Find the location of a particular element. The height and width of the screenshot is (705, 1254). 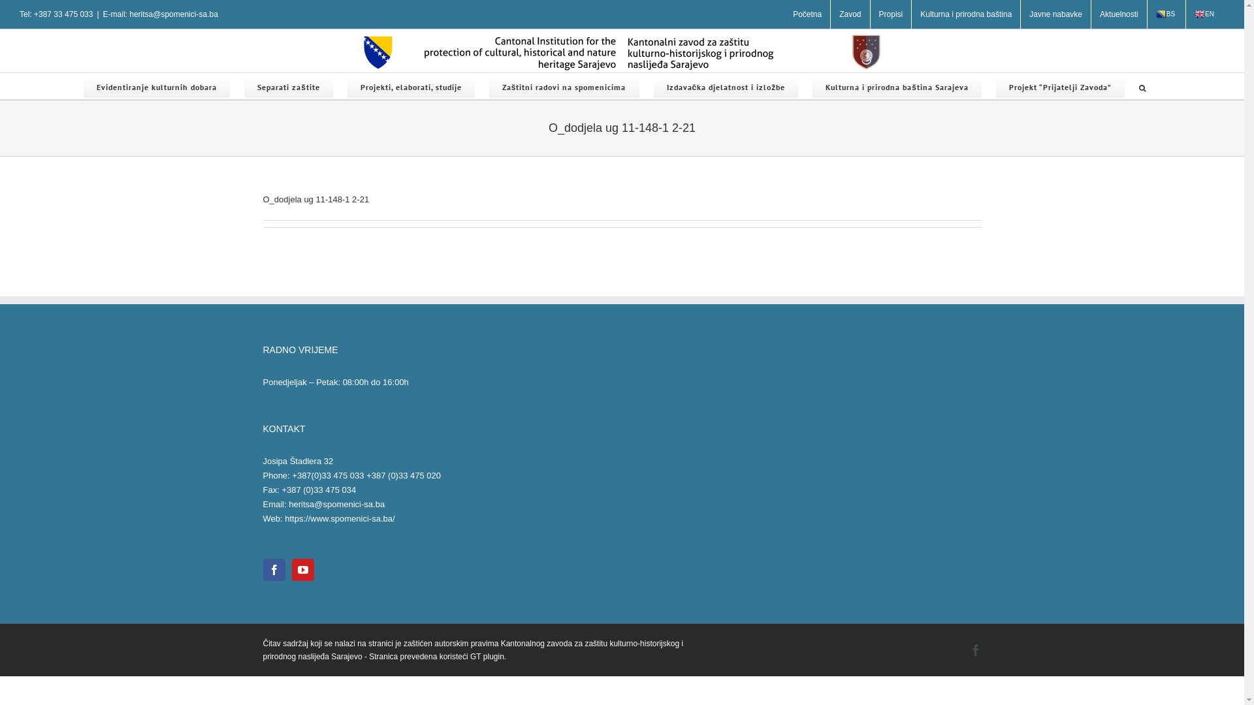

Search is located at coordinates (1143, 86).